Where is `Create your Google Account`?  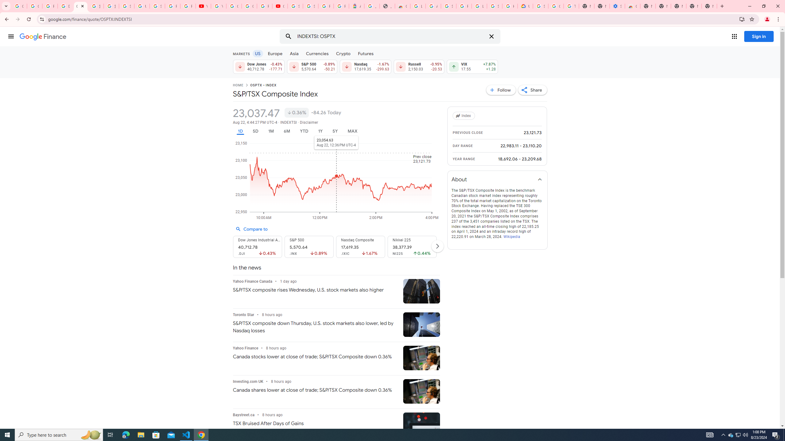
Create your Google Account is located at coordinates (249, 6).